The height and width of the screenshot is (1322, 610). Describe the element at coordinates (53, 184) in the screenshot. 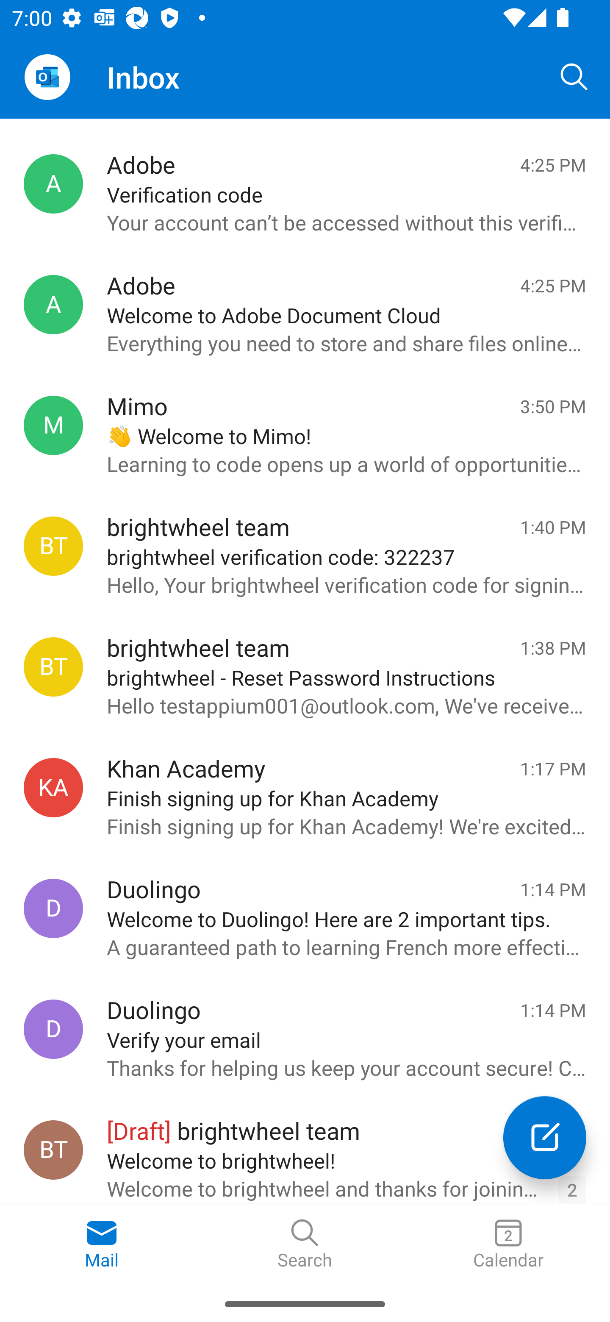

I see `Adobe, message@adobe.com` at that location.